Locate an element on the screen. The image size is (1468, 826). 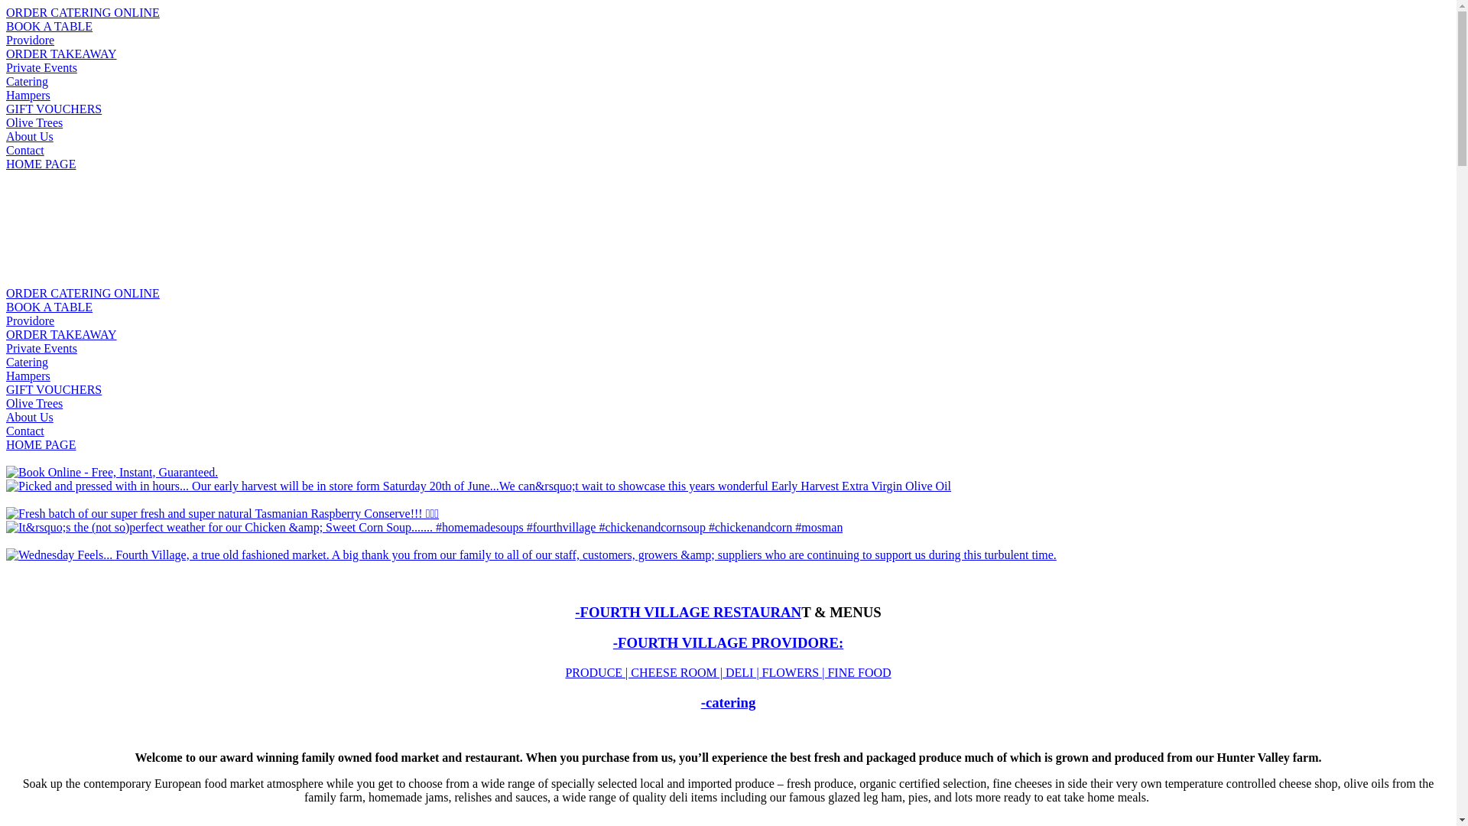
Providore is located at coordinates (31, 321).